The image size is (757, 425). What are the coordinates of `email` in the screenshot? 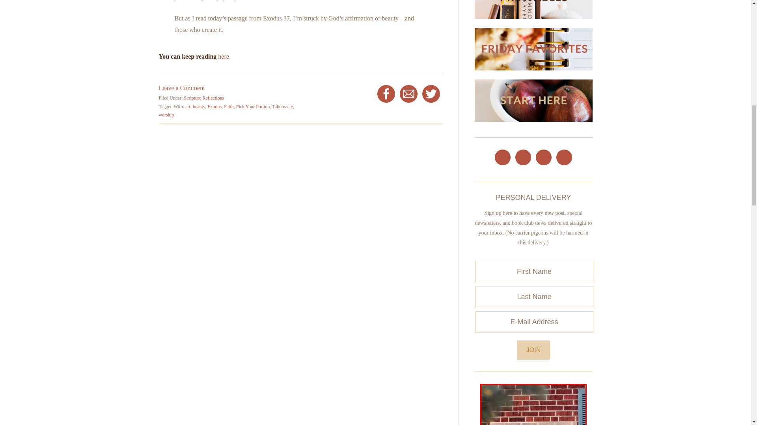 It's located at (408, 94).